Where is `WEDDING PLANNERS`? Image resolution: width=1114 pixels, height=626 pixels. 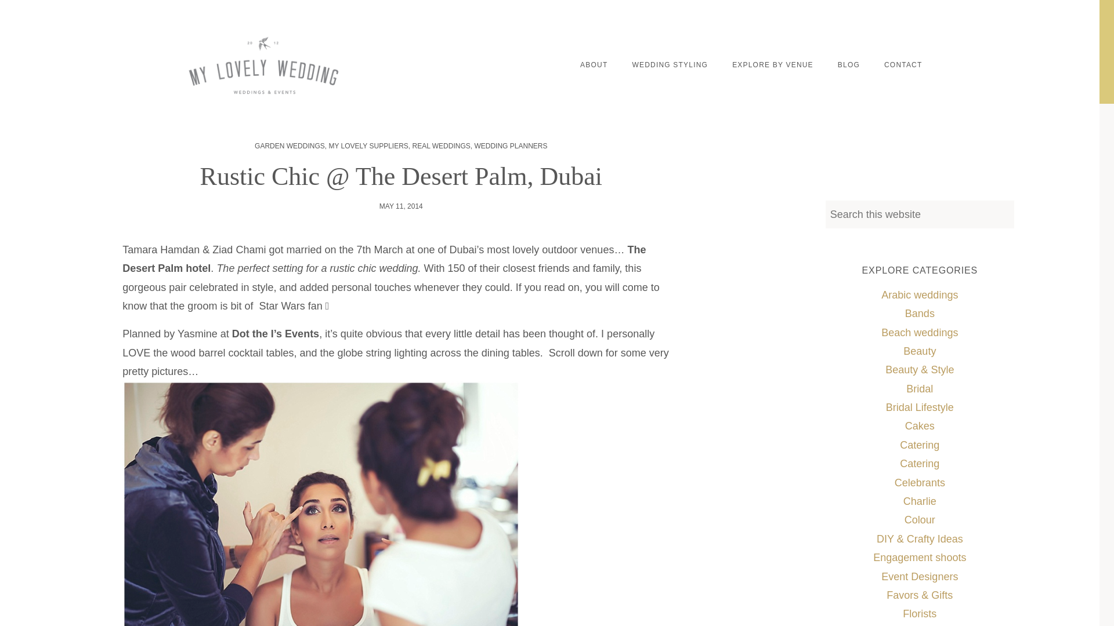
WEDDING PLANNERS is located at coordinates (511, 146).